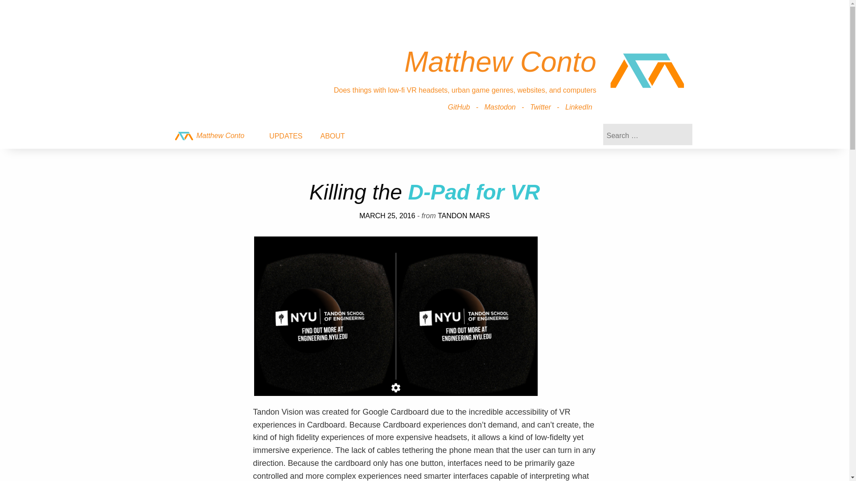  What do you see at coordinates (647, 71) in the screenshot?
I see `Matthew Conto` at bounding box center [647, 71].